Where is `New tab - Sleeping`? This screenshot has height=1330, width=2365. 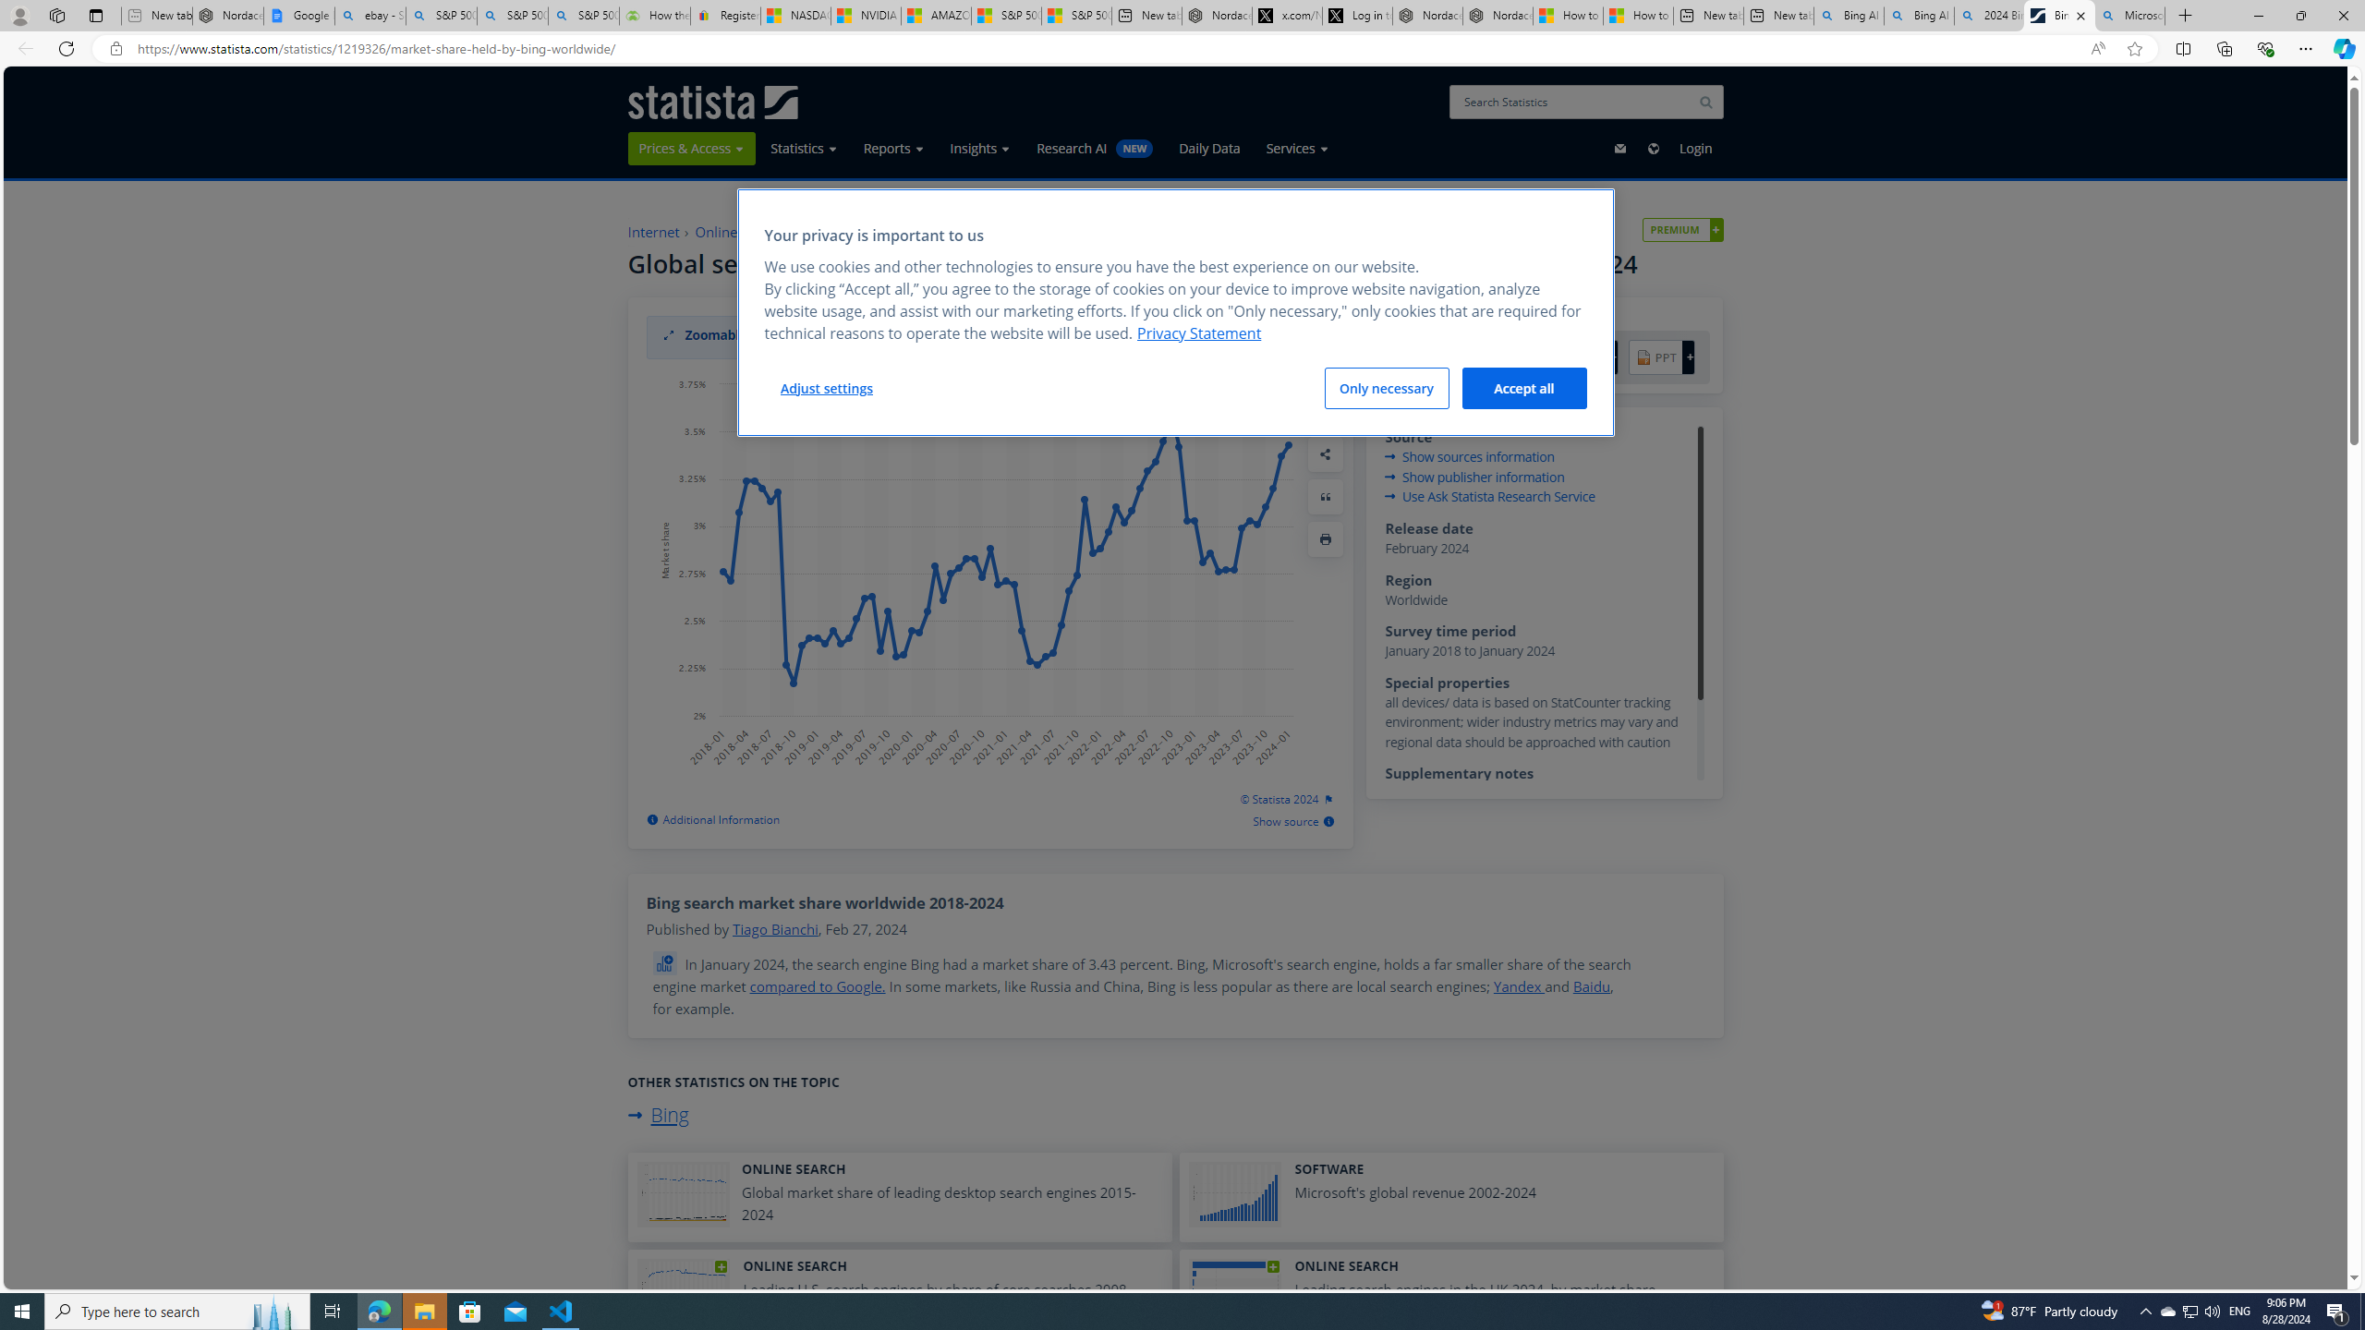
New tab - Sleeping is located at coordinates (157, 16).